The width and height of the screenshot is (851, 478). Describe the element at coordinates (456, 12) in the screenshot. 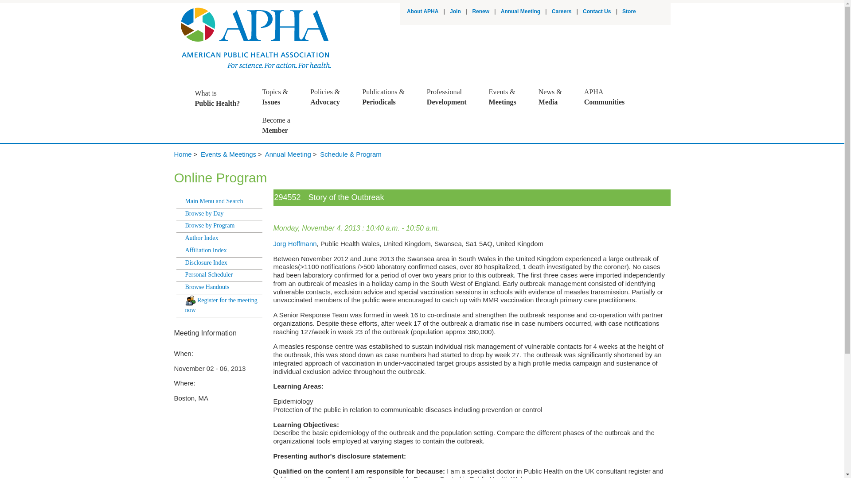

I see `Renew` at that location.